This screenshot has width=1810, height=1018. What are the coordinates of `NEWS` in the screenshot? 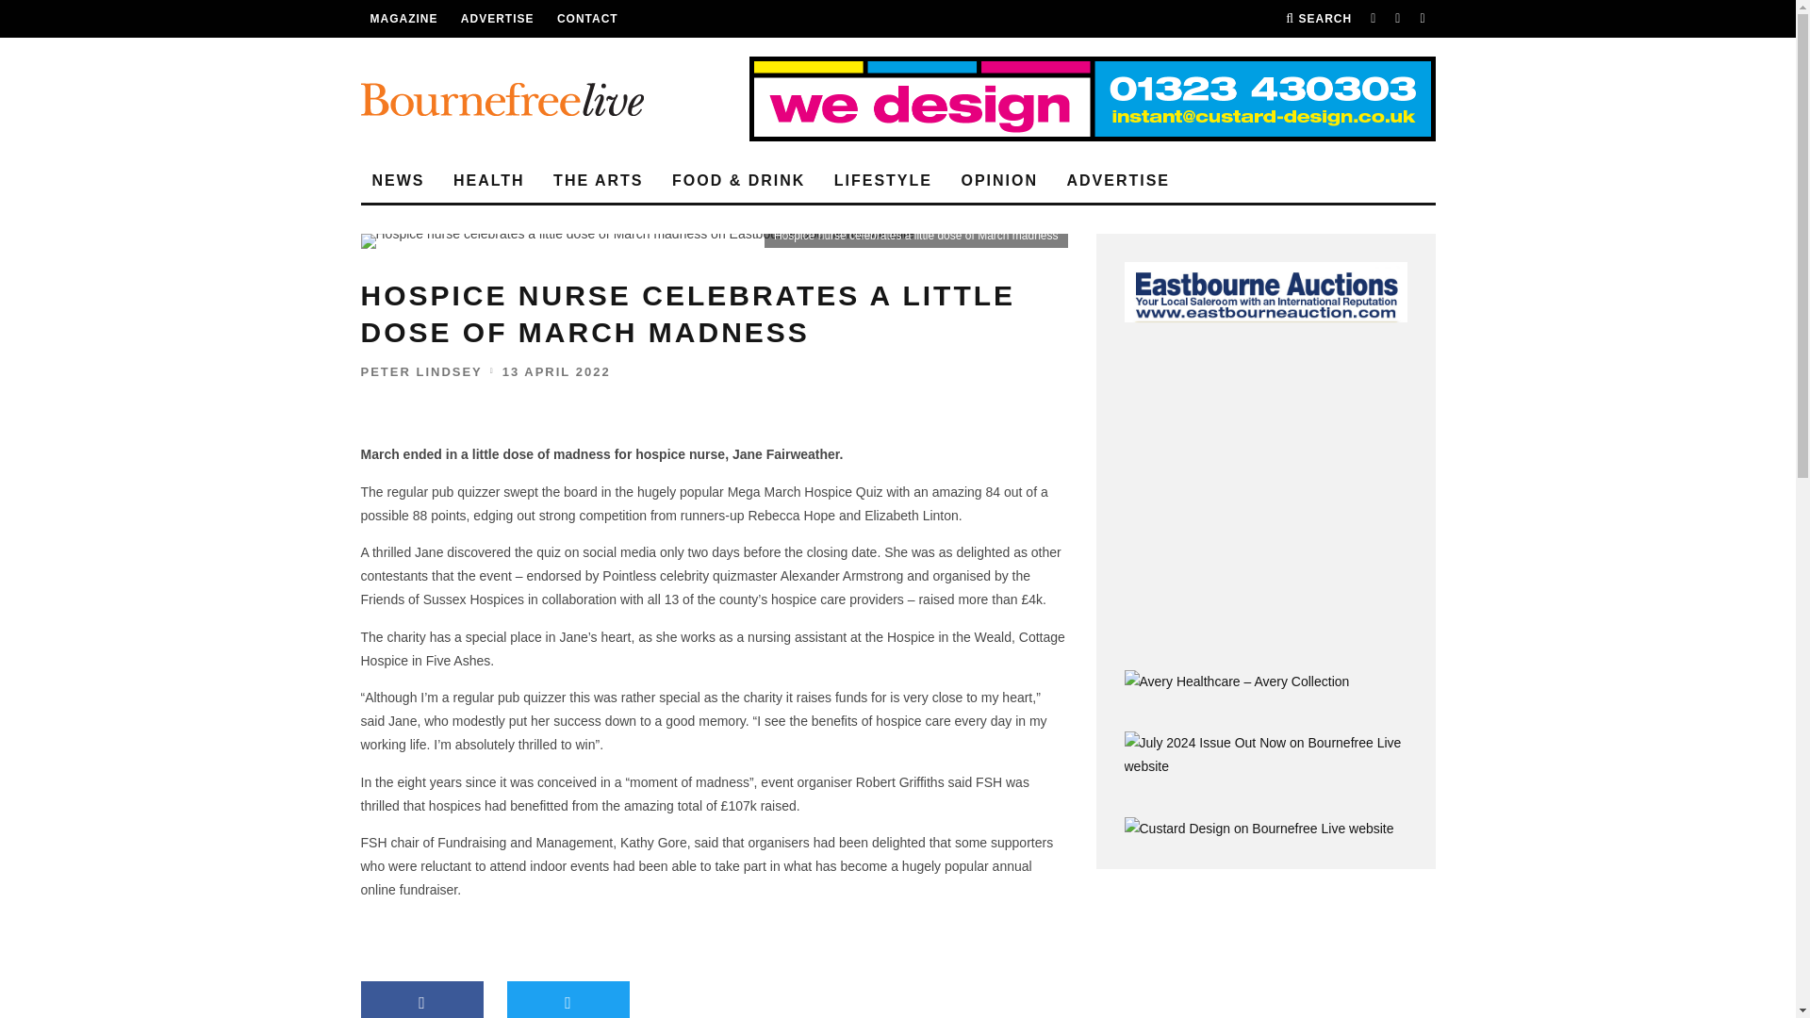 It's located at (398, 181).